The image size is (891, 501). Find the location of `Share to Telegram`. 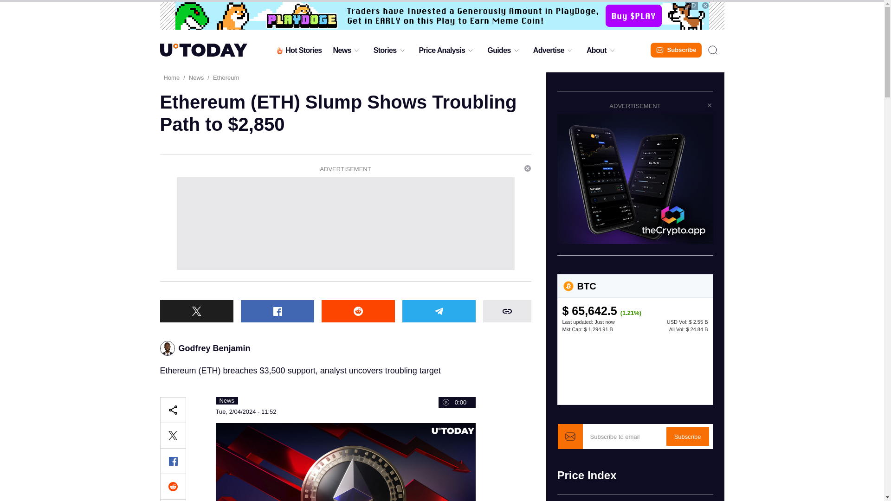

Share to Telegram is located at coordinates (438, 311).